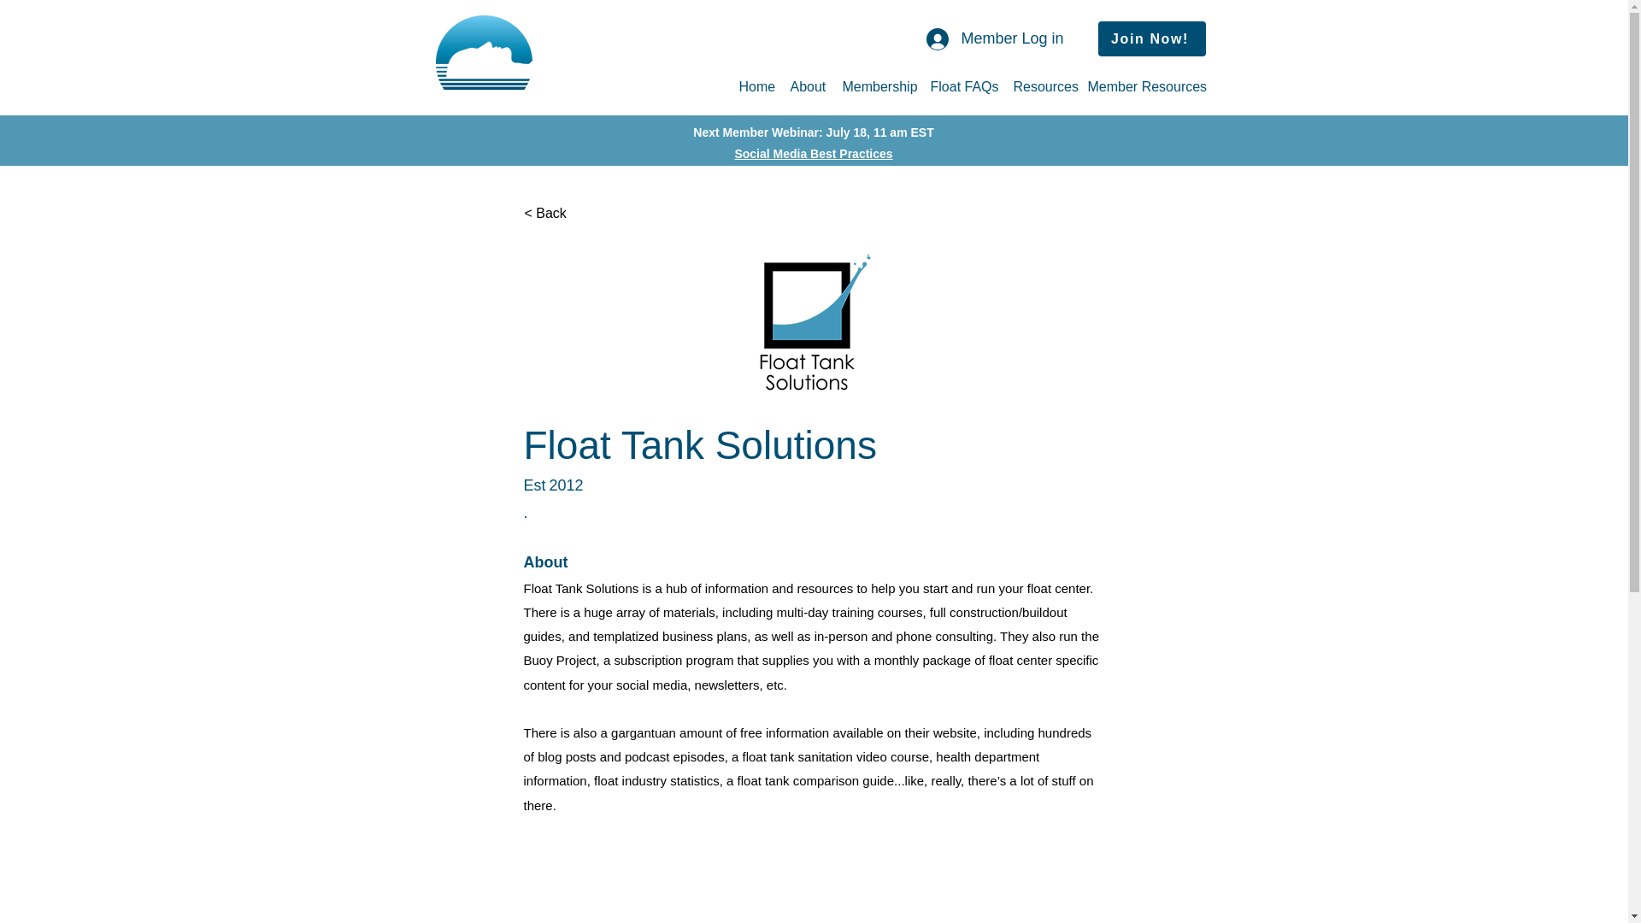 This screenshot has width=1641, height=923. What do you see at coordinates (580, 588) in the screenshot?
I see `Float Tank Solutions` at bounding box center [580, 588].